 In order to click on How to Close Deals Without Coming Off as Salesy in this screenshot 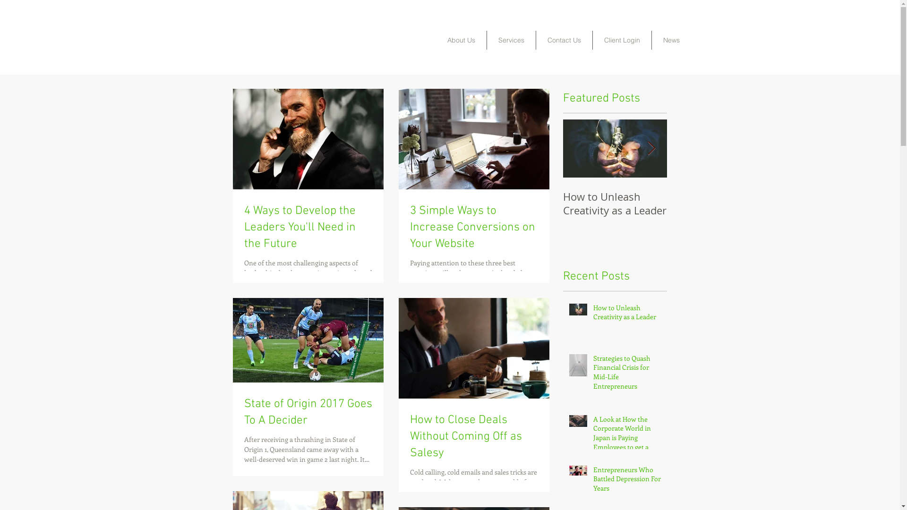, I will do `click(474, 437)`.